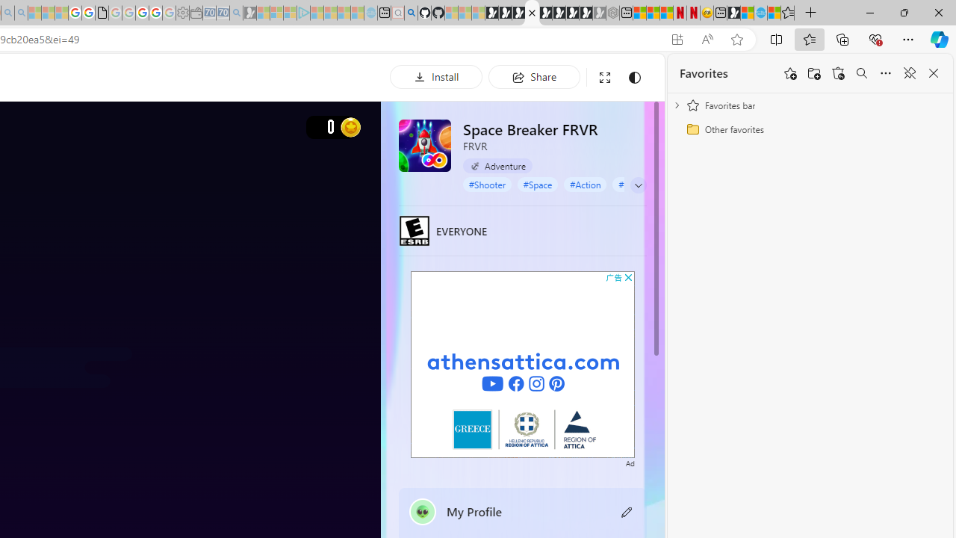 This screenshot has width=956, height=538. What do you see at coordinates (627, 511) in the screenshot?
I see `Class: button edit-icon` at bounding box center [627, 511].